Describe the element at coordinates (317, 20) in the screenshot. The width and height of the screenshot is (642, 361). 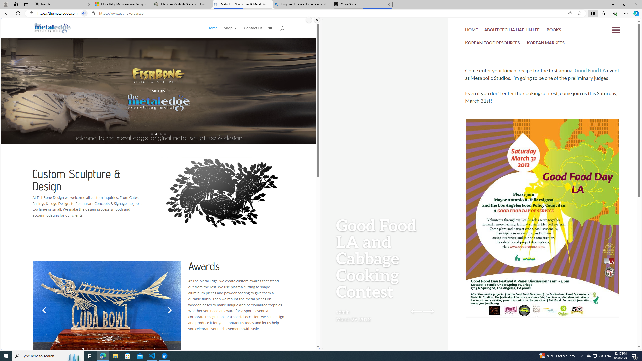
I see `Close split screen.` at that location.